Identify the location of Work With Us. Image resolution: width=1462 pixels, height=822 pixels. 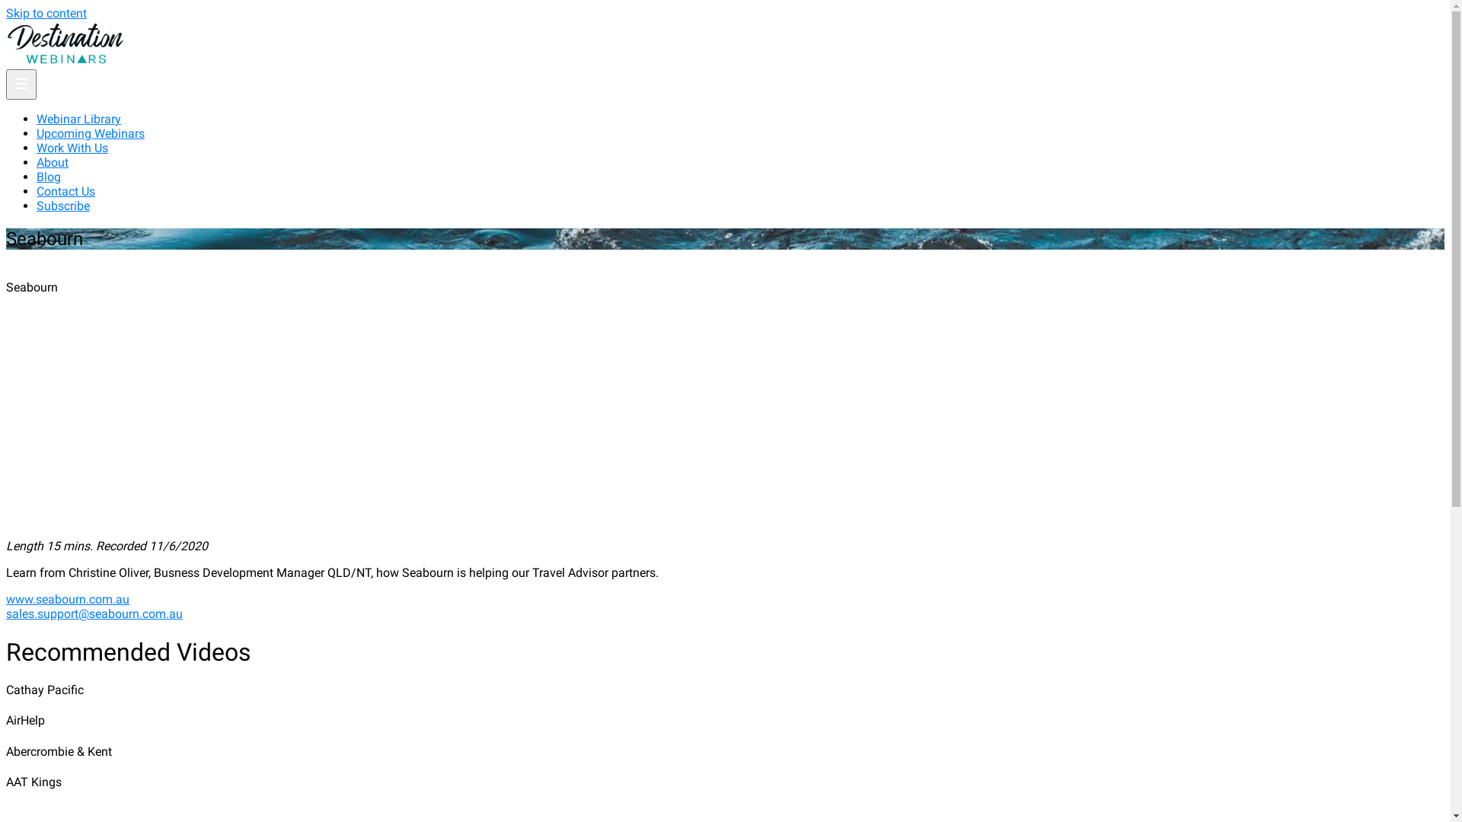
(72, 148).